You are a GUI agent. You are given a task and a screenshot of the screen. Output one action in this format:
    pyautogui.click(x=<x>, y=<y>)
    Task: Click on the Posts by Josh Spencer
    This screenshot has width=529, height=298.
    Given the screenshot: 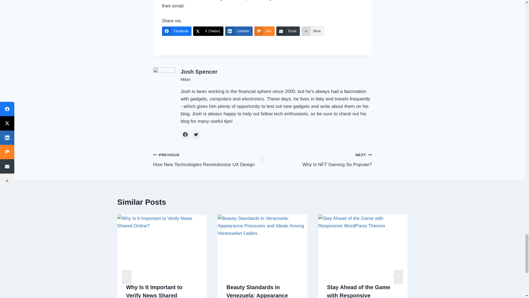 What is the action you would take?
    pyautogui.click(x=199, y=71)
    